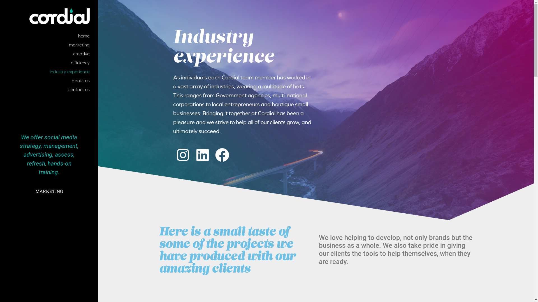 The height and width of the screenshot is (302, 538). What do you see at coordinates (49, 89) in the screenshot?
I see `contact us` at bounding box center [49, 89].